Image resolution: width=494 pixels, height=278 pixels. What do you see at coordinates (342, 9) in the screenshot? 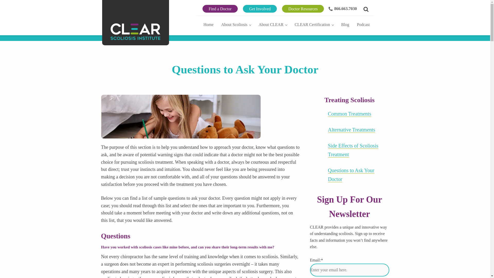
I see `866.663.7030` at bounding box center [342, 9].